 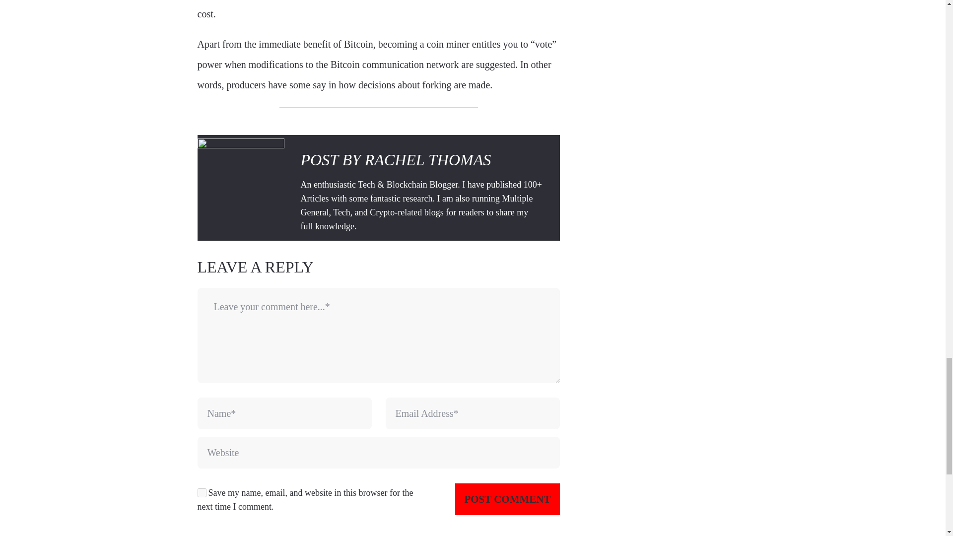 What do you see at coordinates (428, 160) in the screenshot?
I see `RACHEL THOMAS` at bounding box center [428, 160].